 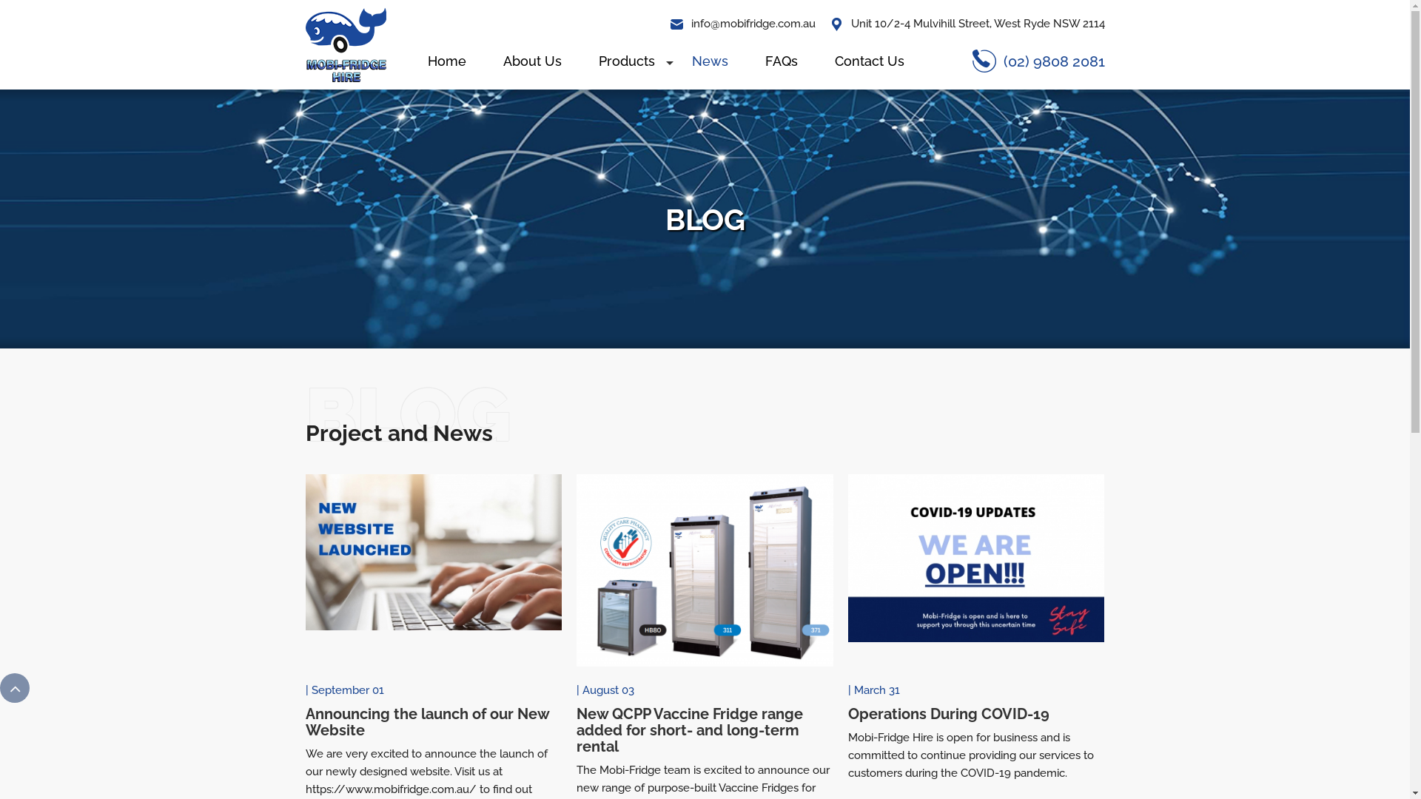 What do you see at coordinates (1039, 61) in the screenshot?
I see `(02) 9808 2081` at bounding box center [1039, 61].